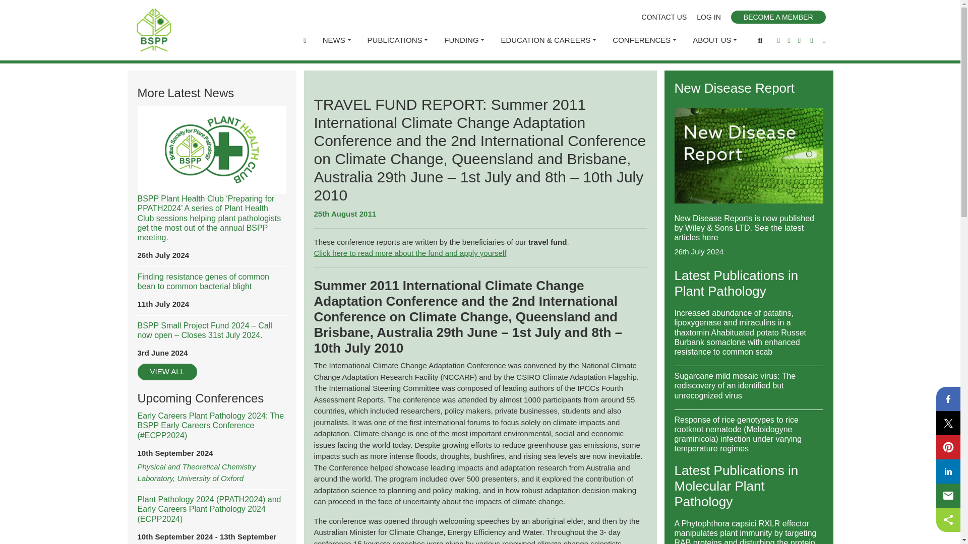 The image size is (968, 544). I want to click on Publications, so click(398, 40).